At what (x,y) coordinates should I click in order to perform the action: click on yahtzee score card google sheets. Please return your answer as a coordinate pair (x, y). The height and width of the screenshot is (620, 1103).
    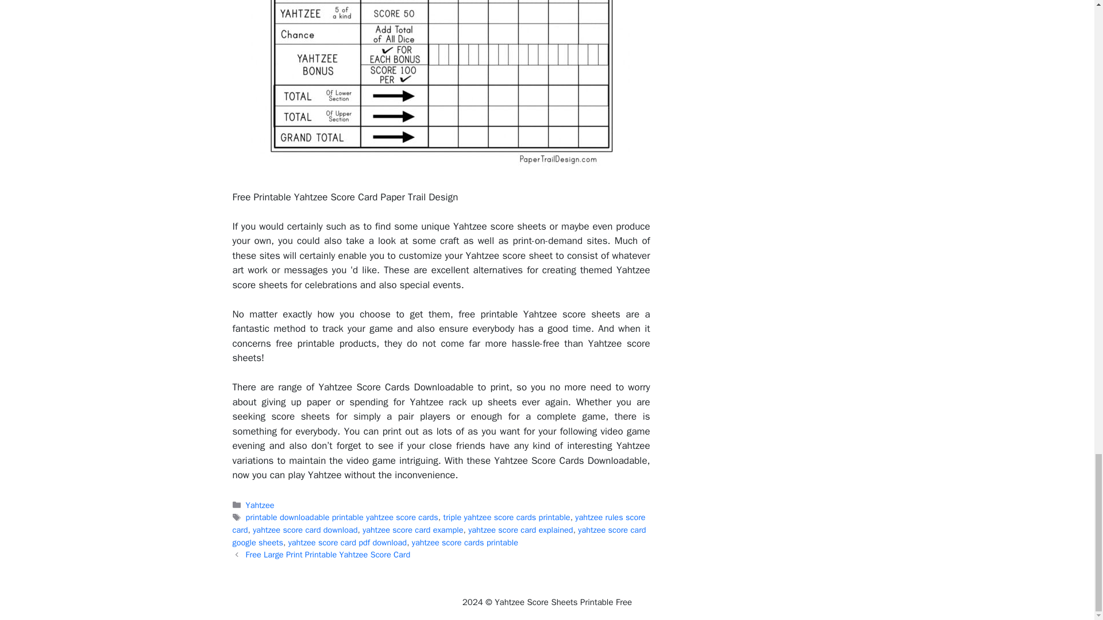
    Looking at the image, I should click on (438, 536).